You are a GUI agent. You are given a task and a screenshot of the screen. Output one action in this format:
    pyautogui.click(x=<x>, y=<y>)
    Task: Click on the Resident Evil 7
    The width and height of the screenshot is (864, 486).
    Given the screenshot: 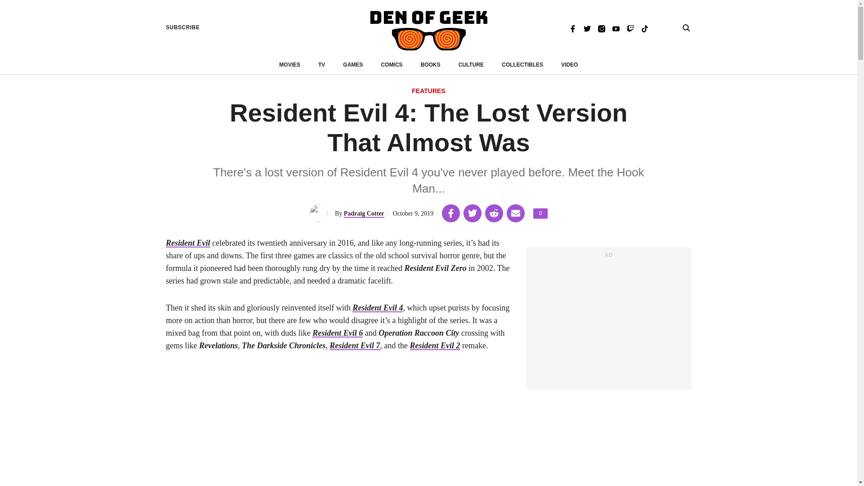 What is the action you would take?
    pyautogui.click(x=355, y=346)
    